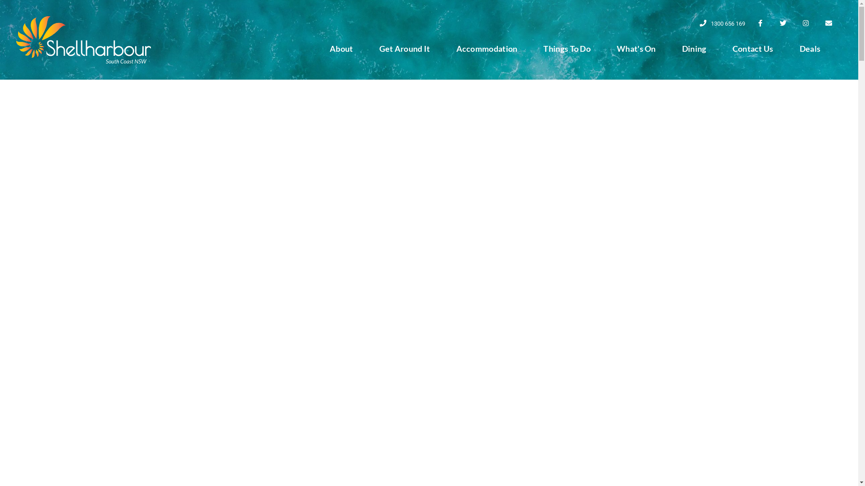  I want to click on Dining, so click(694, 49).